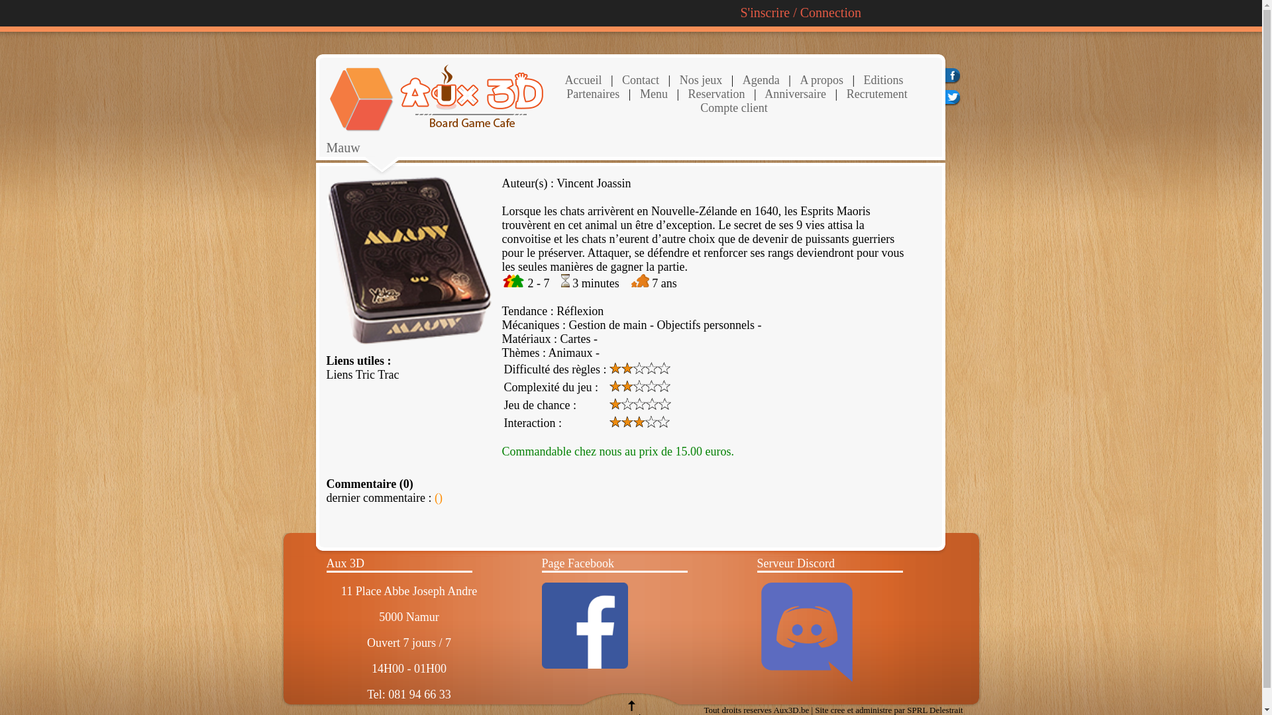 The image size is (1272, 715). Describe the element at coordinates (513, 283) in the screenshot. I see `nombre de joueurs` at that location.